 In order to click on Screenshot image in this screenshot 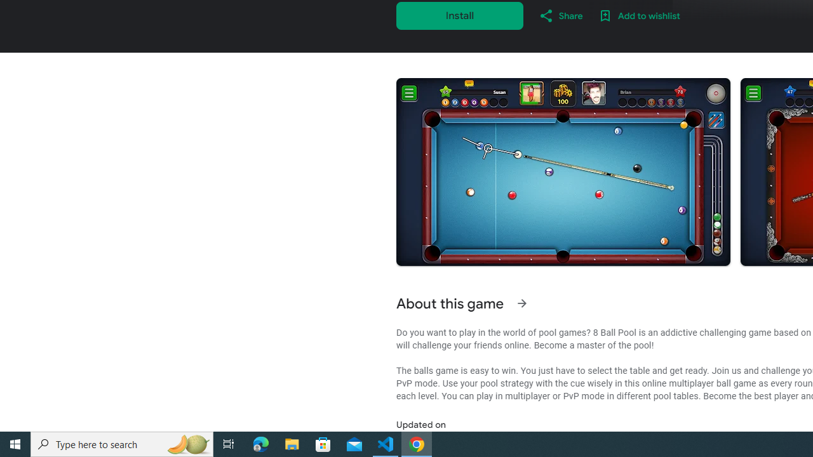, I will do `click(563, 172)`.